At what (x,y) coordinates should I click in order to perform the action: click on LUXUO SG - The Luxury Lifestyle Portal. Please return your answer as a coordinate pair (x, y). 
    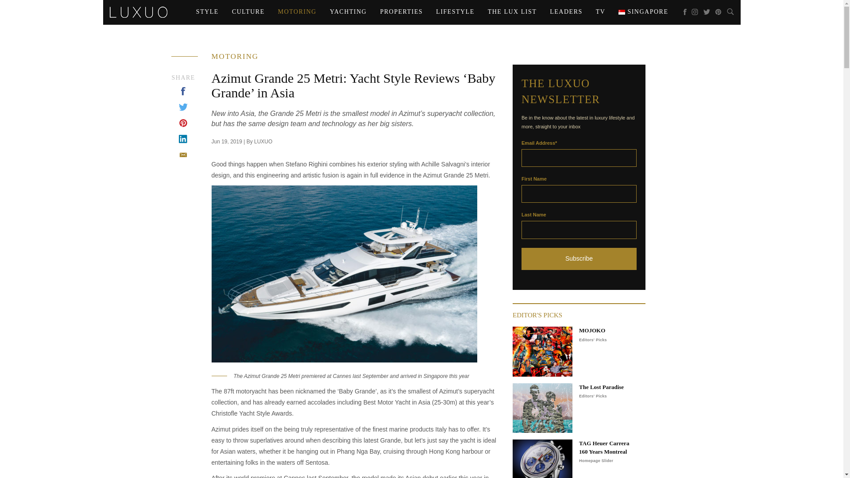
    Looking at the image, I should click on (138, 12).